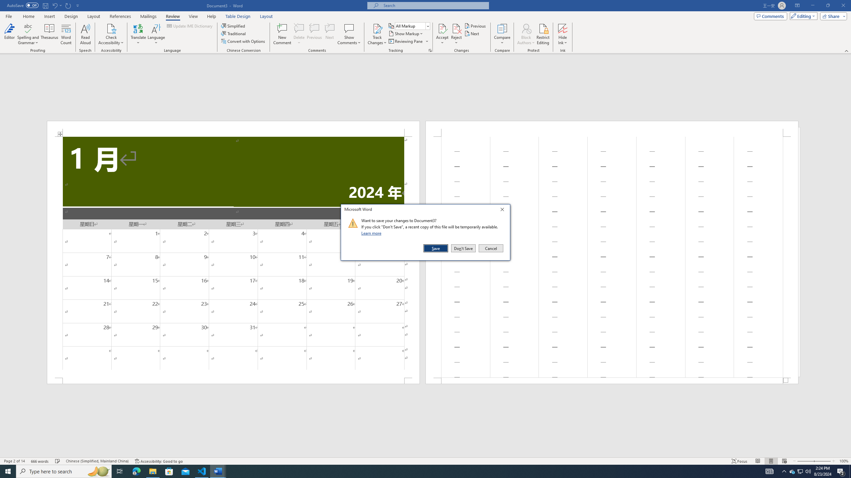  Describe the element at coordinates (526, 34) in the screenshot. I see `Block Authors` at that location.